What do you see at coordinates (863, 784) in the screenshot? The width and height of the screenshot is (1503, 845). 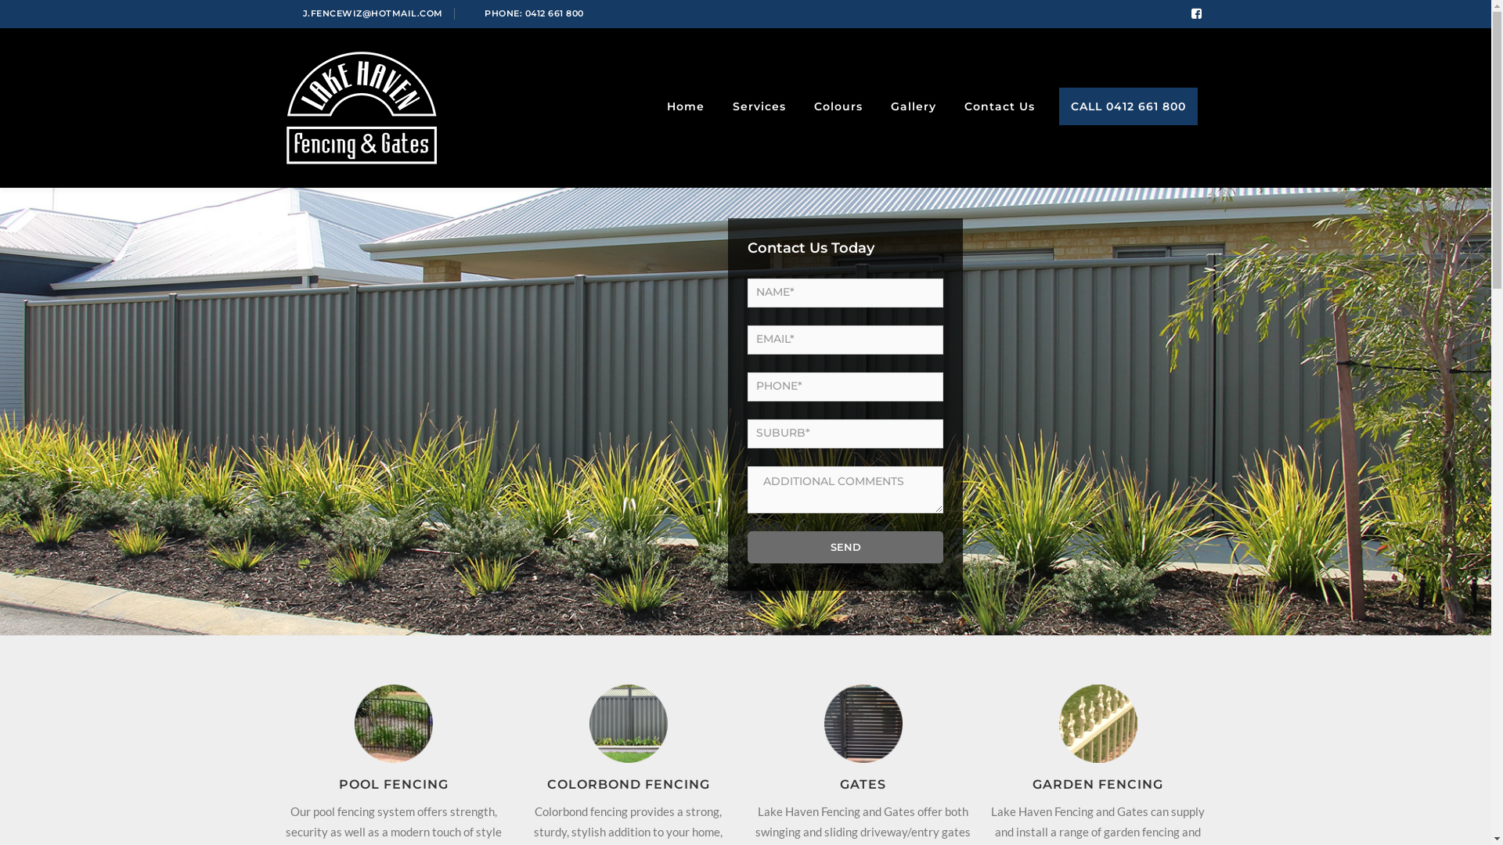 I see `GATES` at bounding box center [863, 784].